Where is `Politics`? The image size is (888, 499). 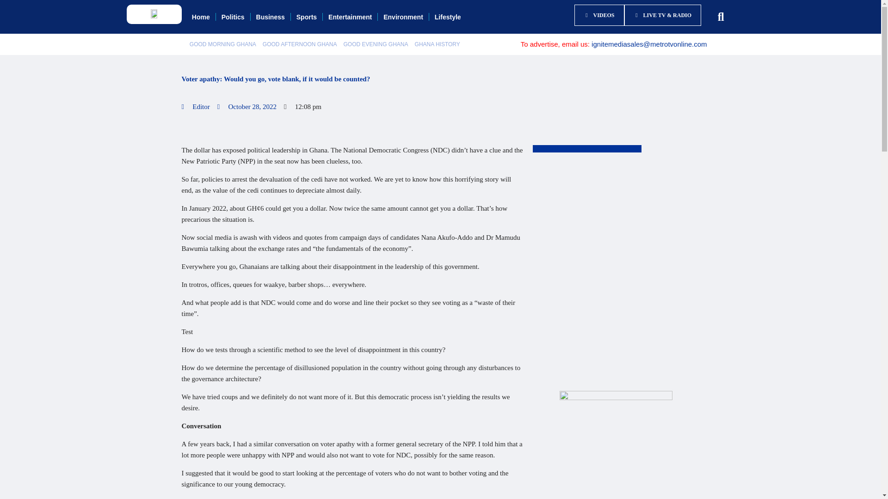
Politics is located at coordinates (233, 11).